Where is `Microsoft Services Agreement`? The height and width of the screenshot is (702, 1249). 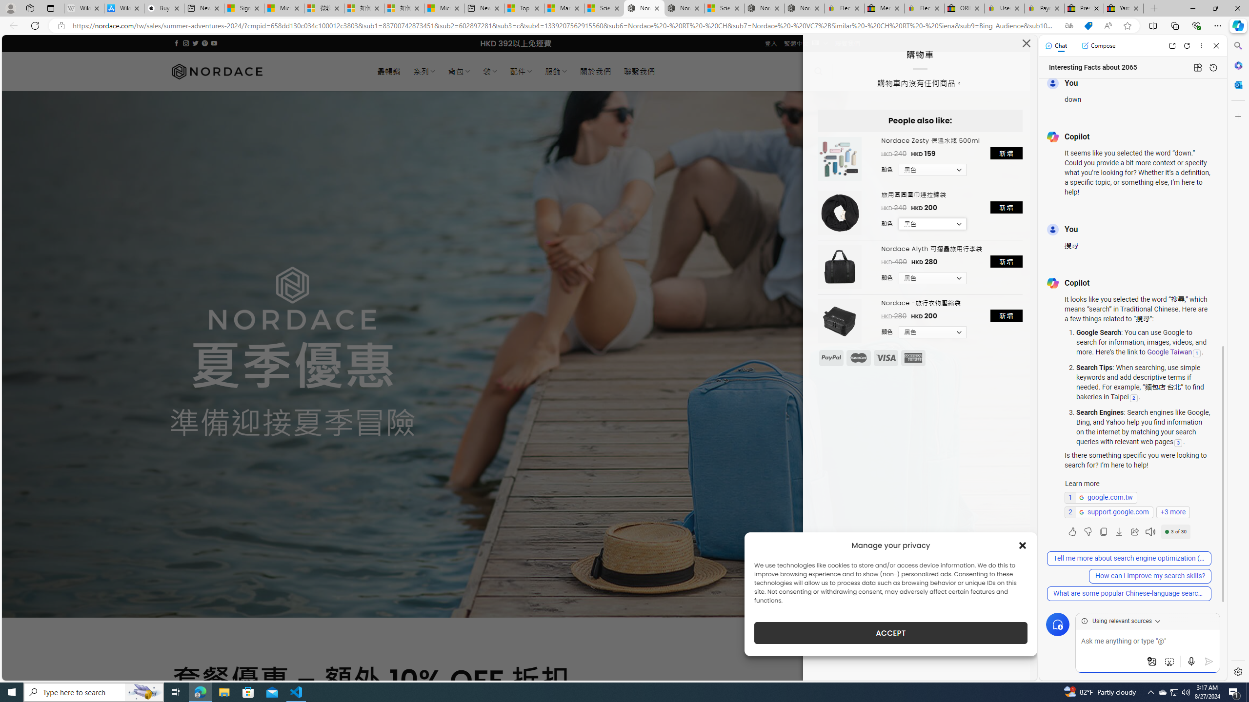
Microsoft Services Agreement is located at coordinates (284, 8).